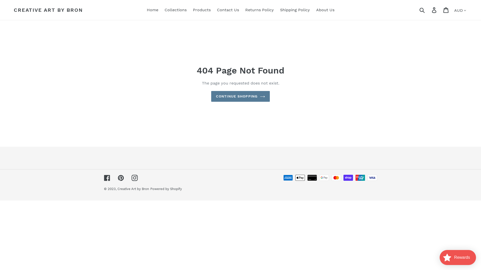  What do you see at coordinates (133, 189) in the screenshot?
I see `Creative Art by Bron` at bounding box center [133, 189].